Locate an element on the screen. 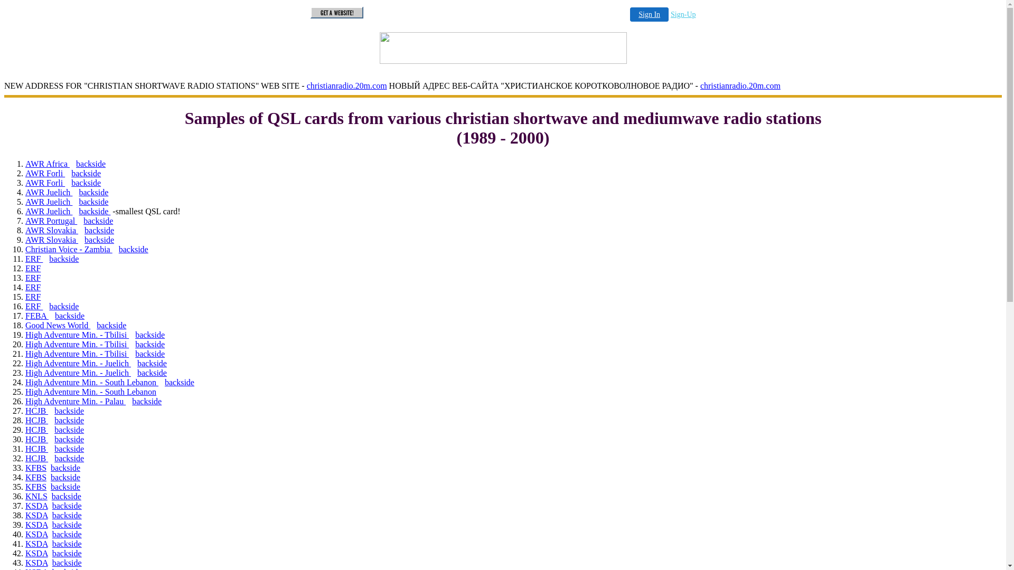  AWR Portugal is located at coordinates (51, 221).